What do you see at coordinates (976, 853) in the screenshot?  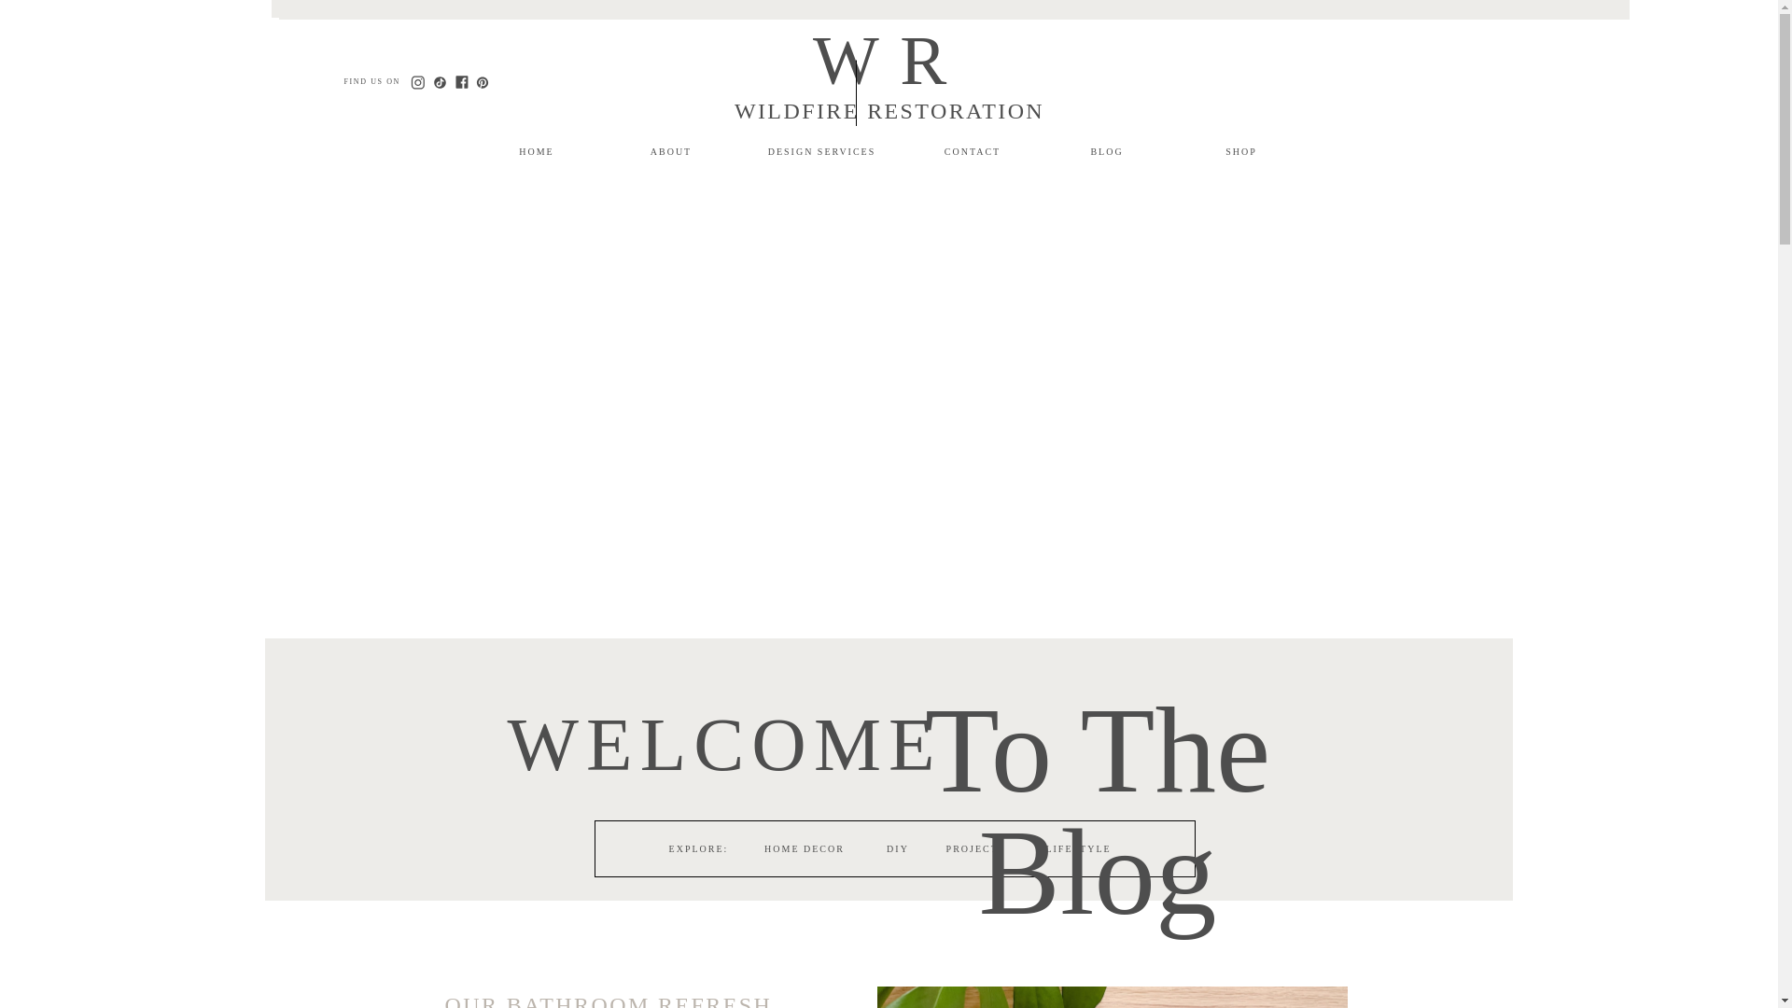 I see `PROJECTS` at bounding box center [976, 853].